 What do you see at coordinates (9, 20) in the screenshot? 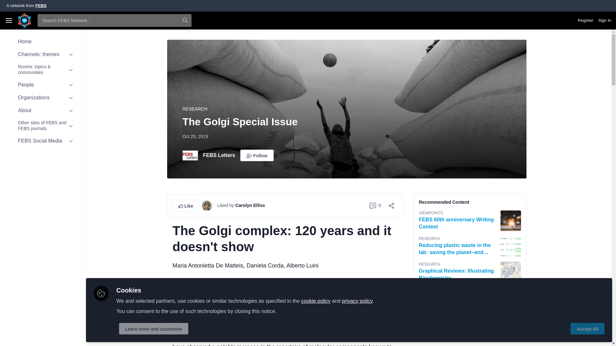
I see `Menu` at bounding box center [9, 20].